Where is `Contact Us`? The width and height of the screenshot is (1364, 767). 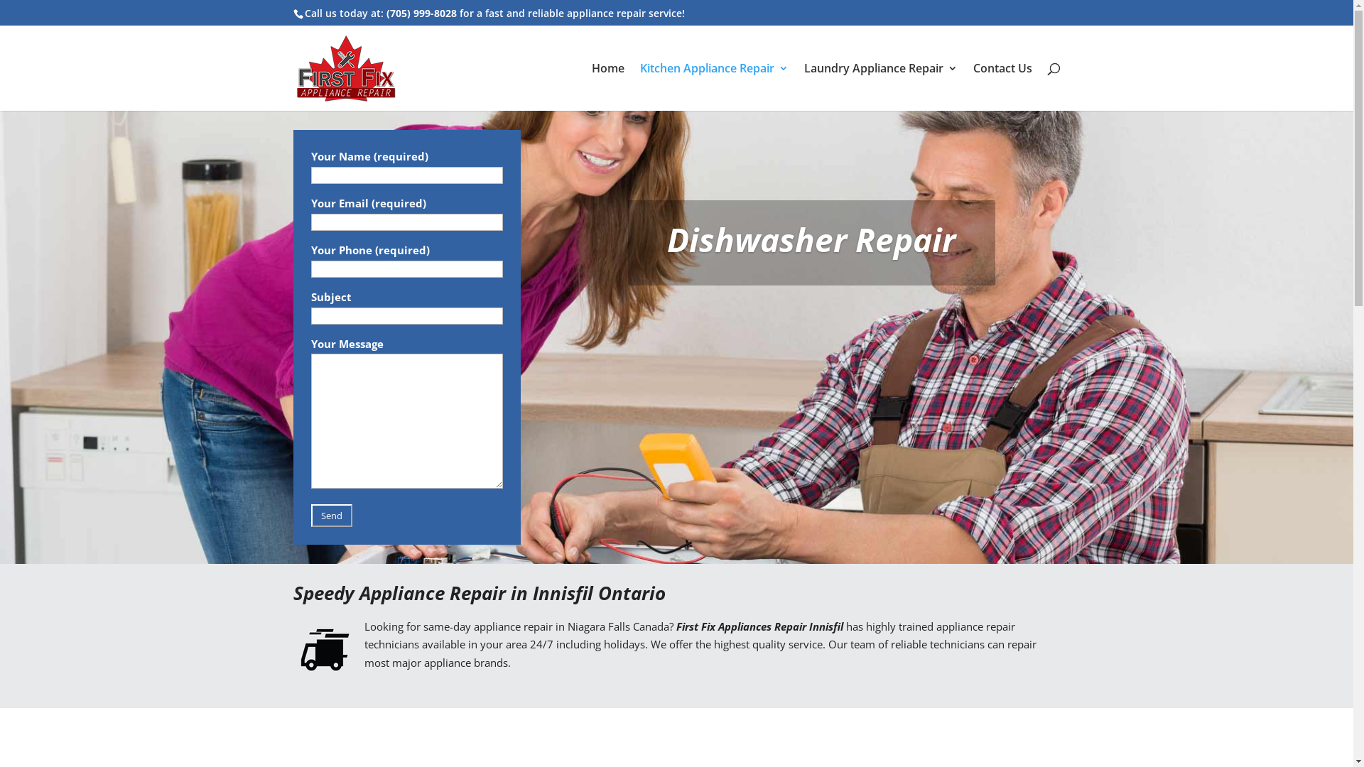 Contact Us is located at coordinates (1003, 87).